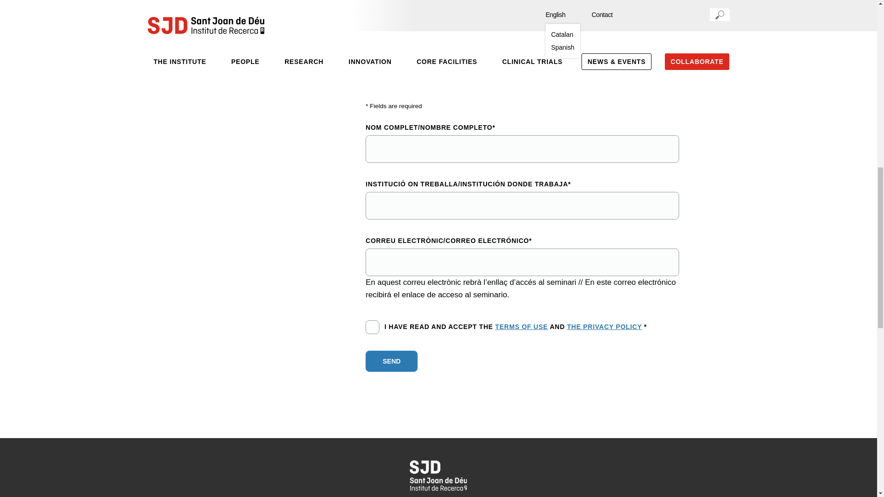 This screenshot has width=884, height=497. I want to click on 1, so click(372, 327).